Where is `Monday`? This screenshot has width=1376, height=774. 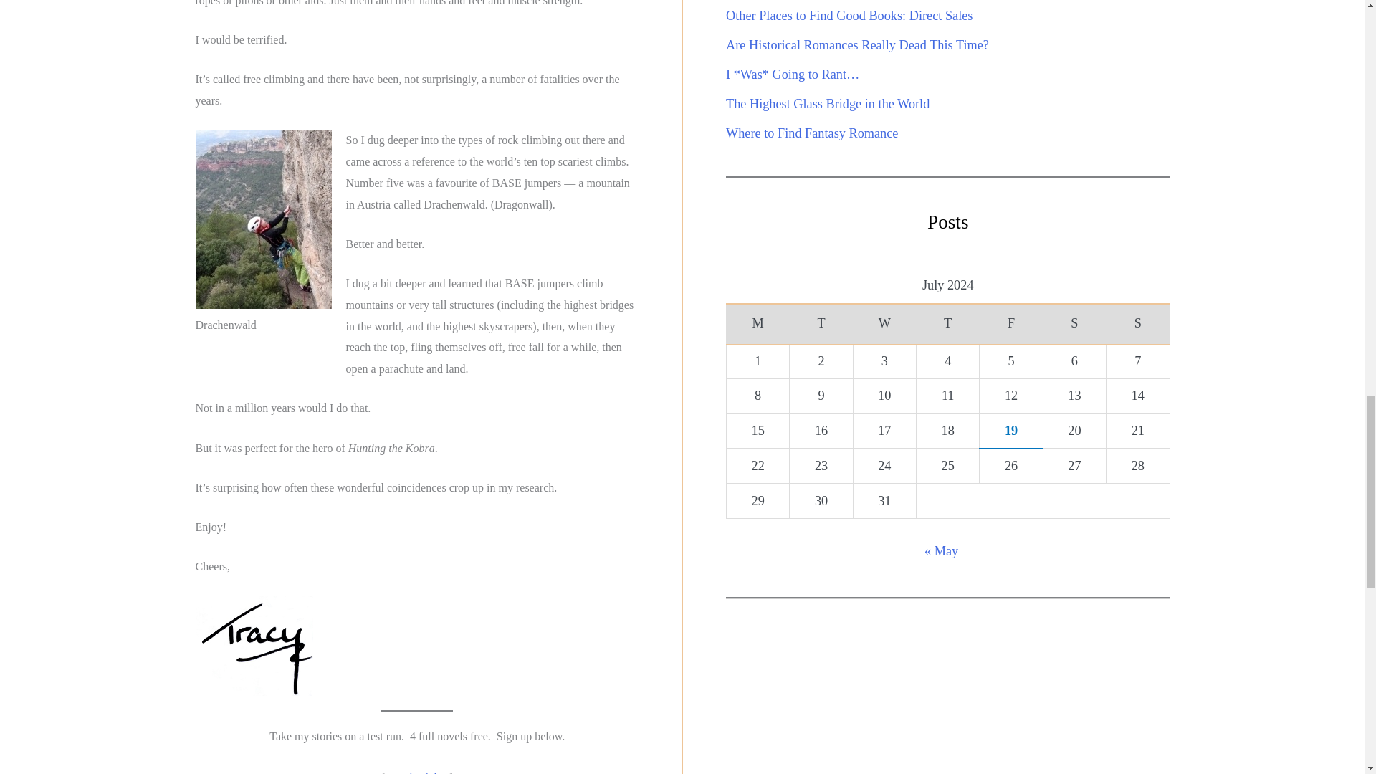 Monday is located at coordinates (758, 324).